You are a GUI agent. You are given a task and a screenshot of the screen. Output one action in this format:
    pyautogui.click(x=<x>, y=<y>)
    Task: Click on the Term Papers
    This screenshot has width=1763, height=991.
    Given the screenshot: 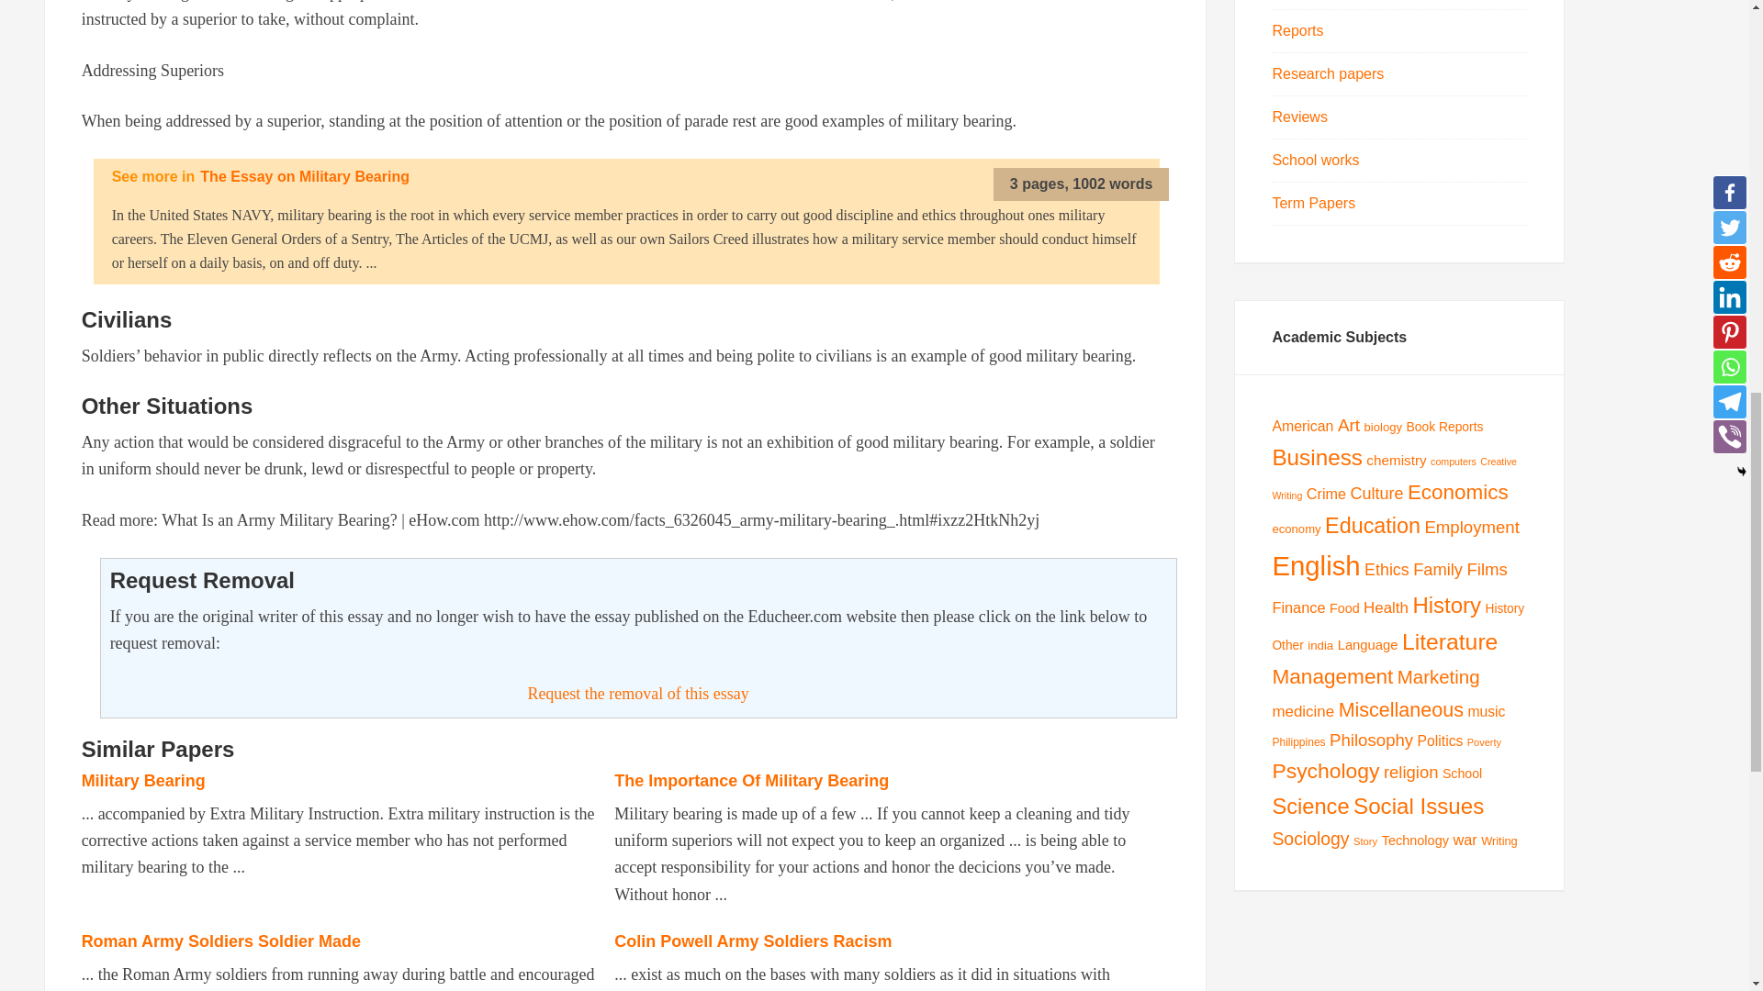 What is the action you would take?
    pyautogui.click(x=1313, y=203)
    